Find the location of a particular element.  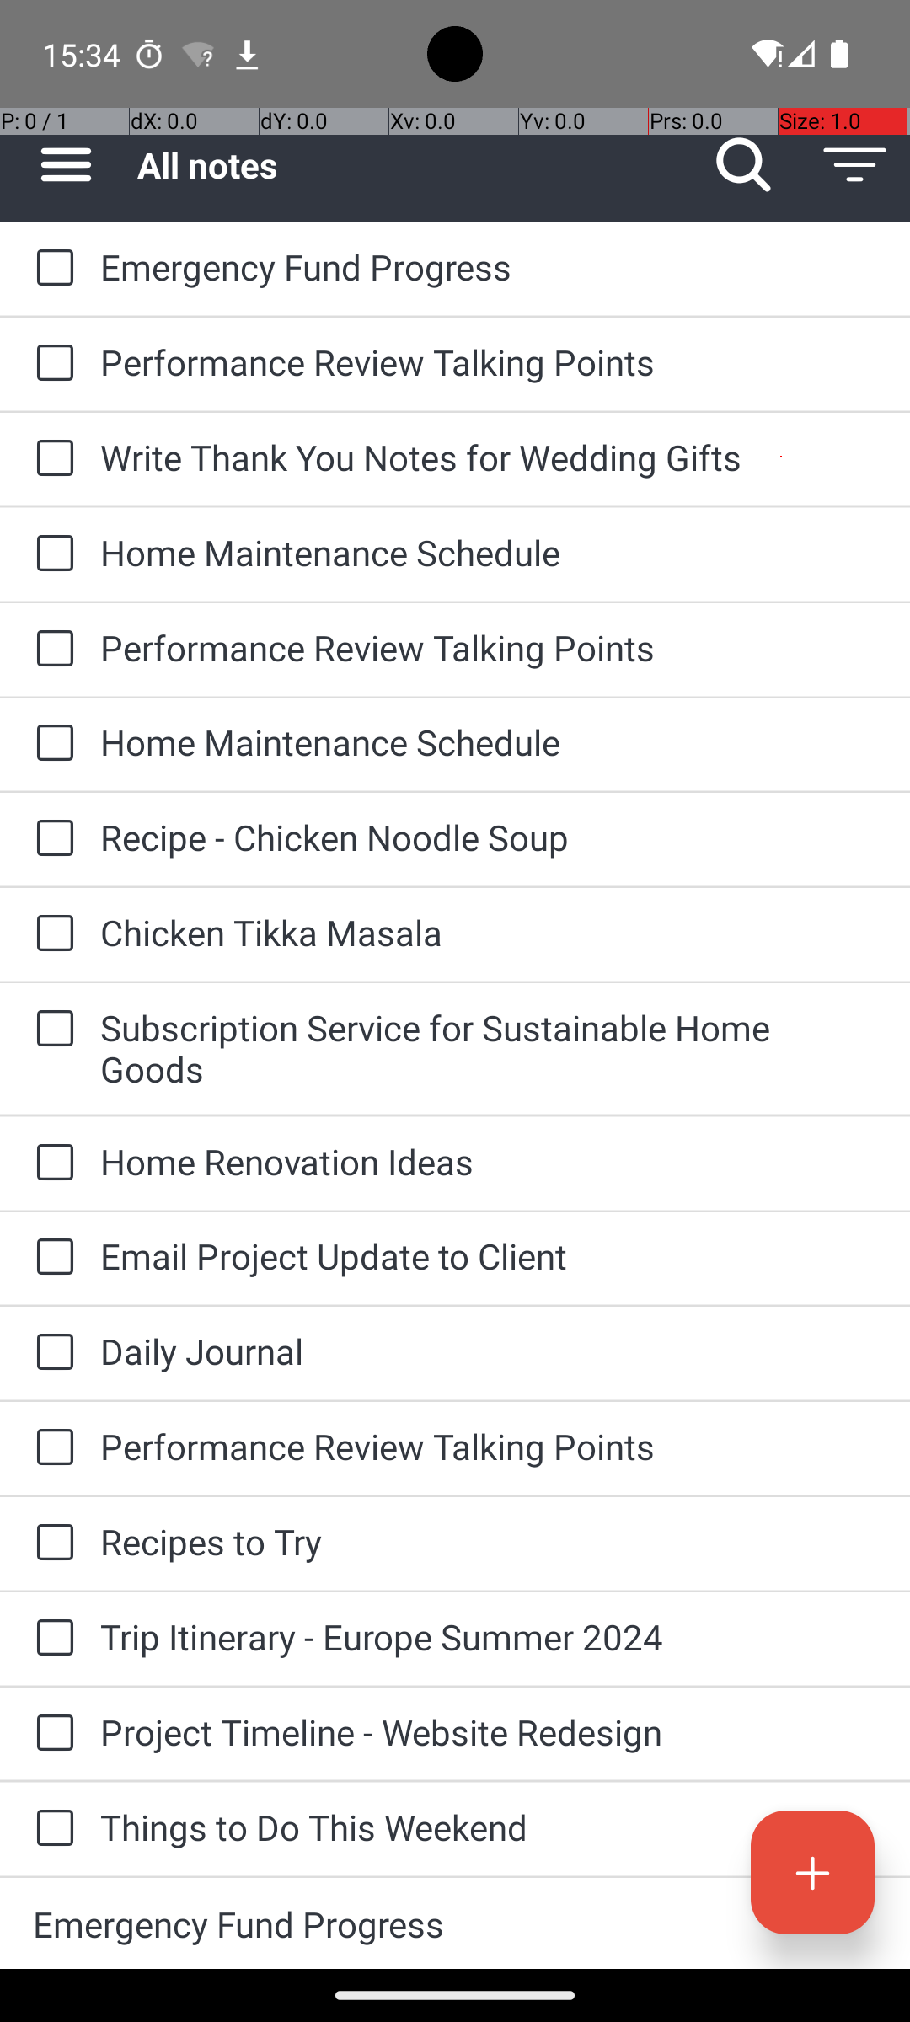

Things to Do This Weekend is located at coordinates (489, 1827).